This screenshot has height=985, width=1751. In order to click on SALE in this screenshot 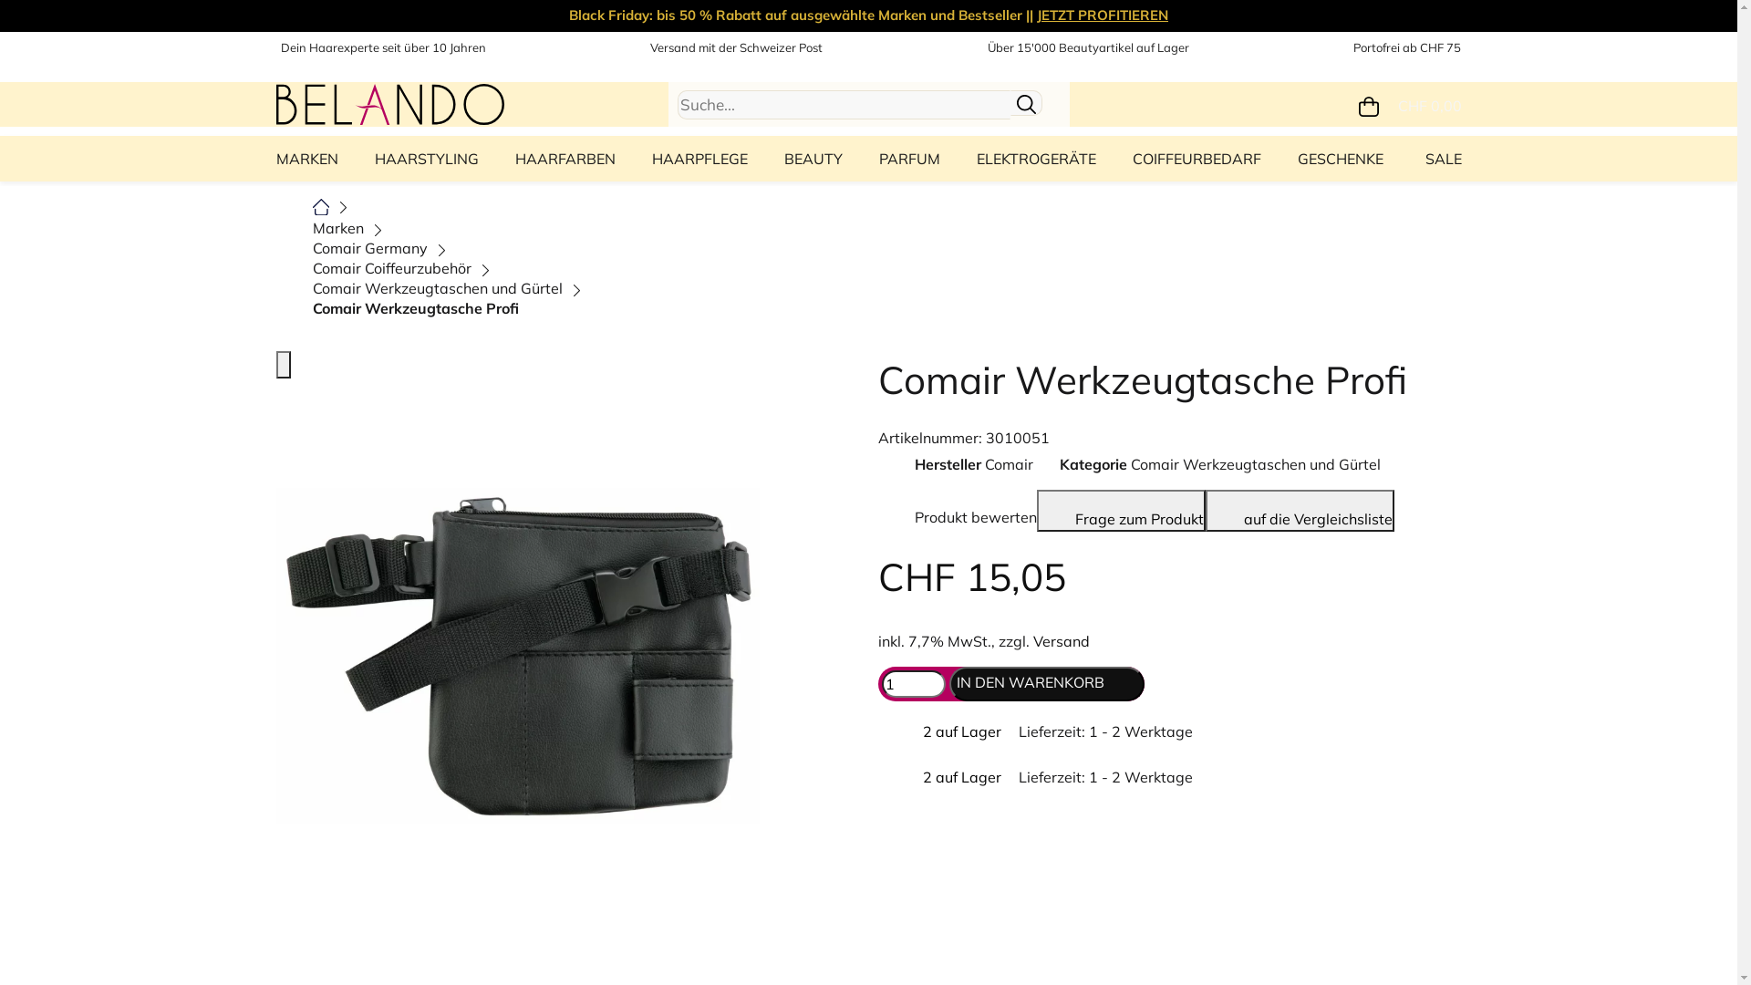, I will do `click(1438, 159)`.